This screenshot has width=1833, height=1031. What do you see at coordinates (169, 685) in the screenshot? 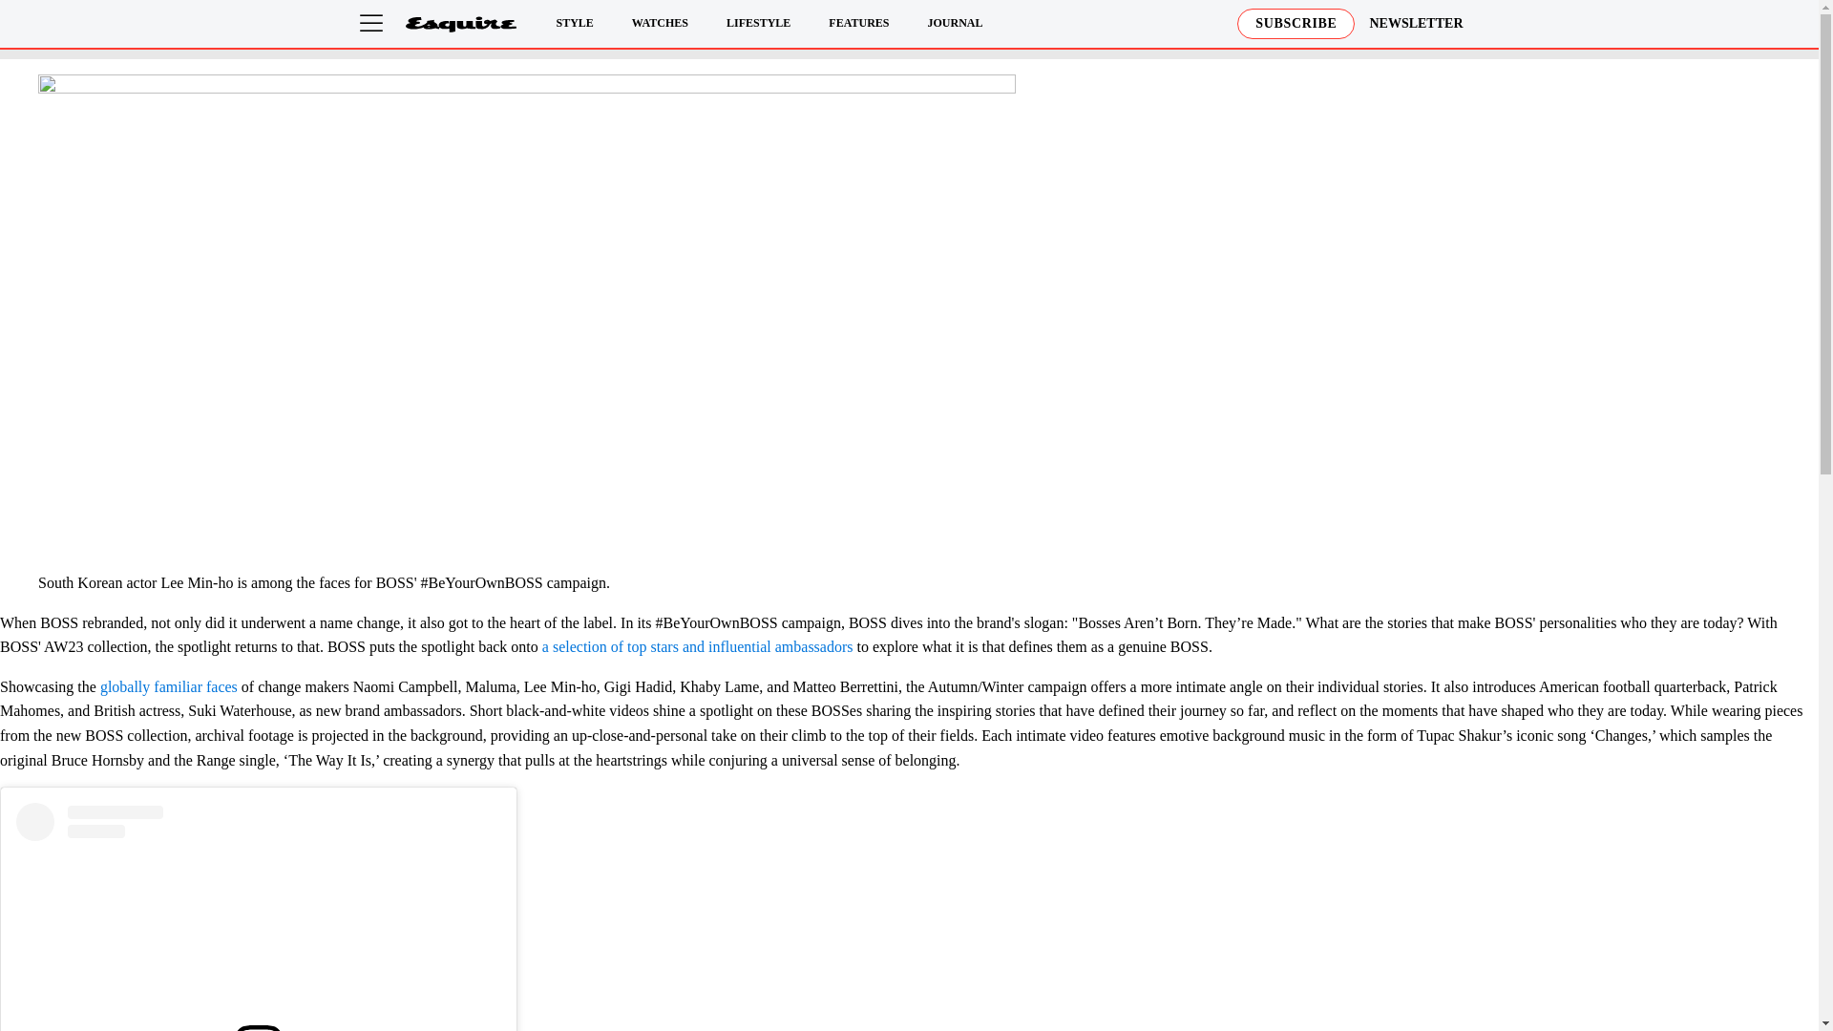
I see `globally familiar faces` at bounding box center [169, 685].